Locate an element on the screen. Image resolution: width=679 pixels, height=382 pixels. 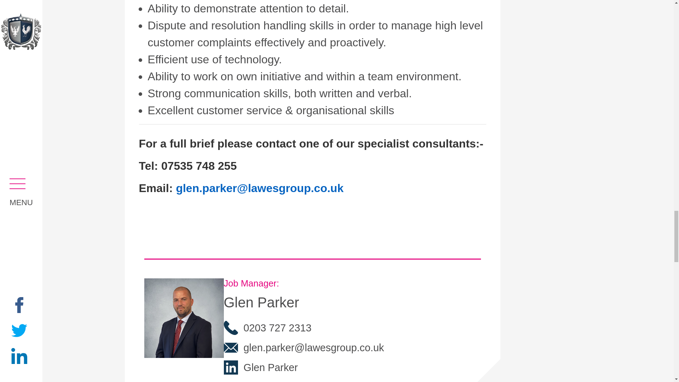
0203 727 2313 is located at coordinates (303, 328).